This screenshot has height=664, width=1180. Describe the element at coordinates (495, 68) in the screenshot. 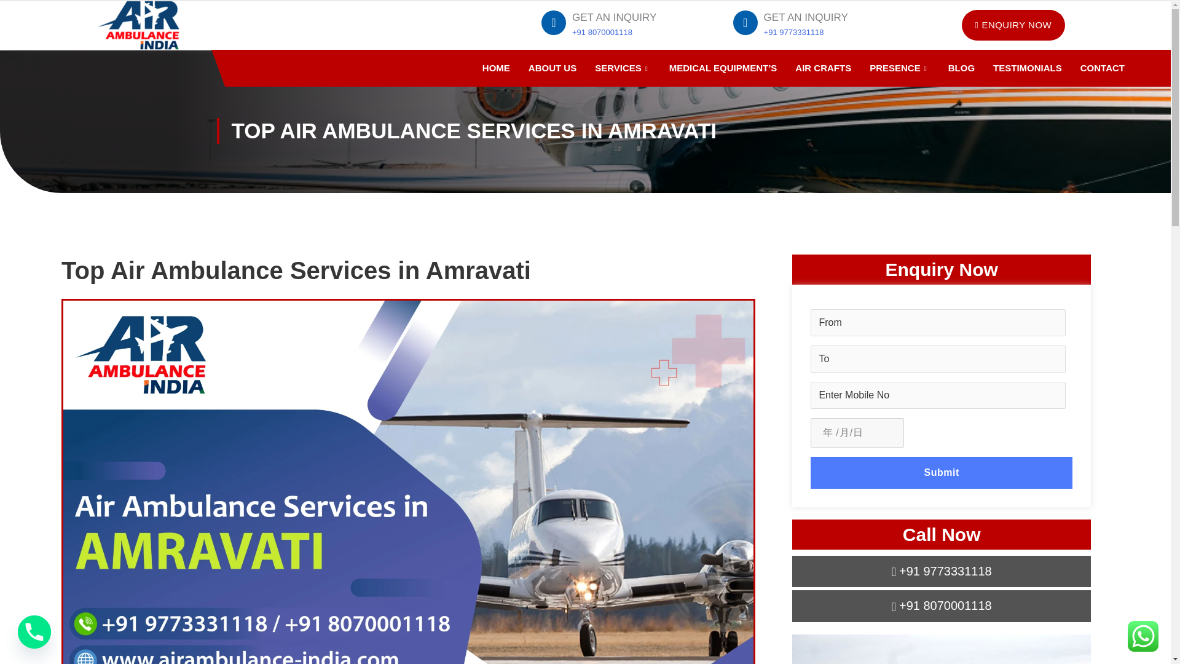

I see `HOME` at that location.